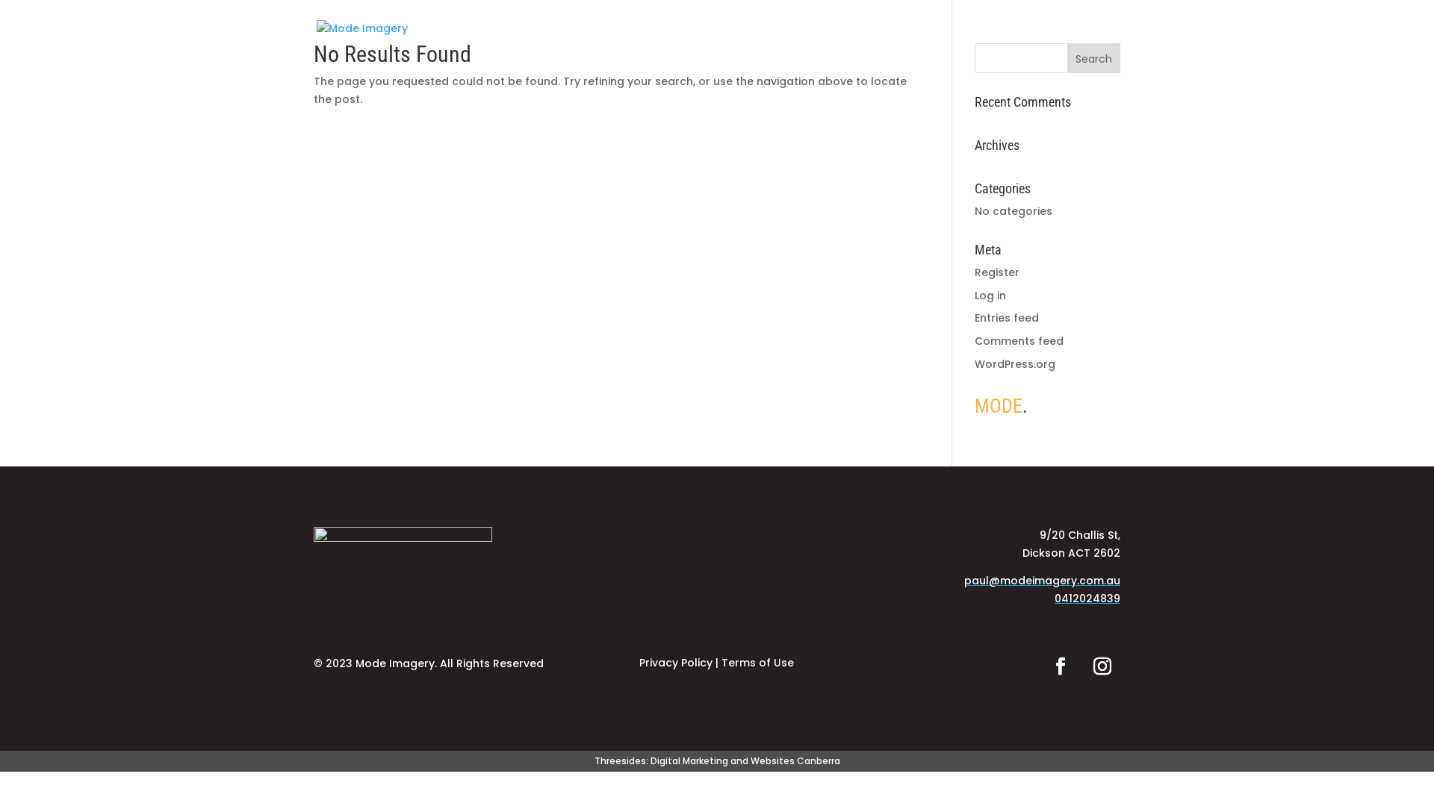 The height and width of the screenshot is (806, 1434). I want to click on STORIES, so click(983, 42).